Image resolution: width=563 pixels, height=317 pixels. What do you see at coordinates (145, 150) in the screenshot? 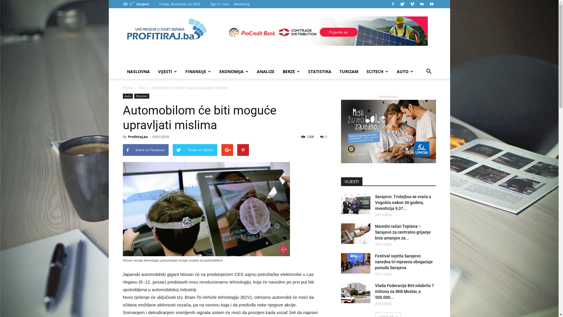
I see `Share on Facebook` at bounding box center [145, 150].